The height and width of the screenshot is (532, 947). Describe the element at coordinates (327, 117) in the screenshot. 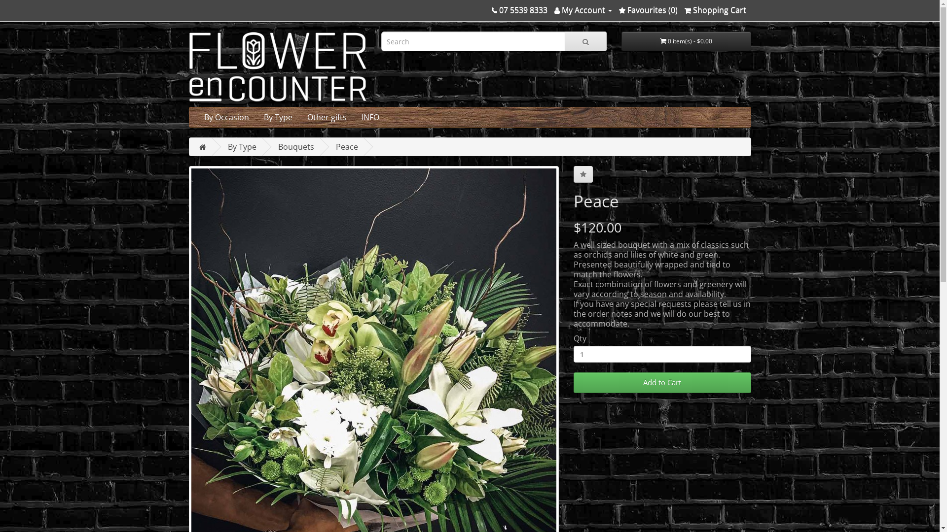

I see `Other gifts` at that location.